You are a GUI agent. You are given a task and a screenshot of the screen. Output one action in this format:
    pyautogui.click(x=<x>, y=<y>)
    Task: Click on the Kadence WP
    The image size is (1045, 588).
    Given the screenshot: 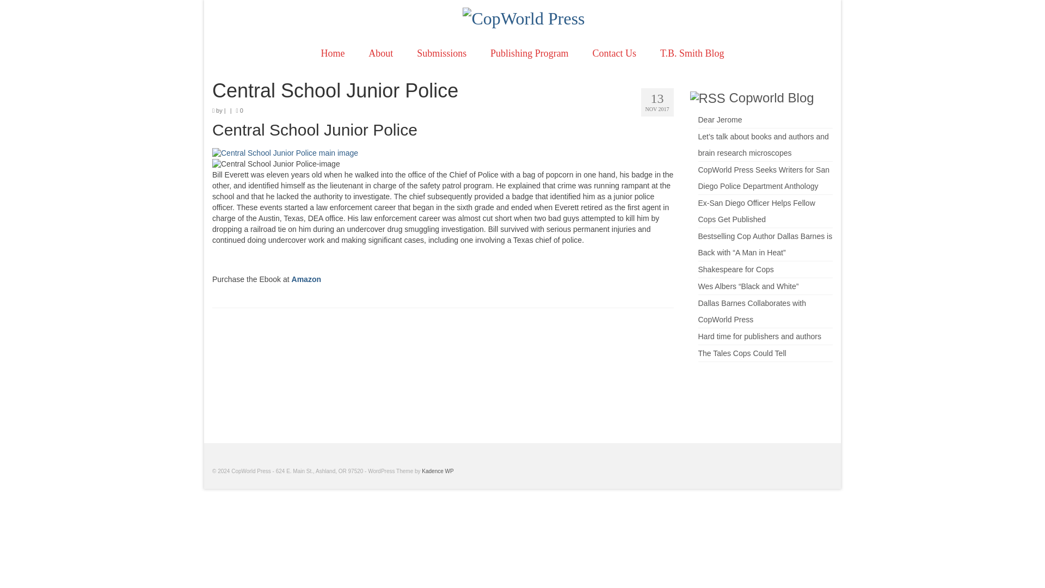 What is the action you would take?
    pyautogui.click(x=438, y=470)
    